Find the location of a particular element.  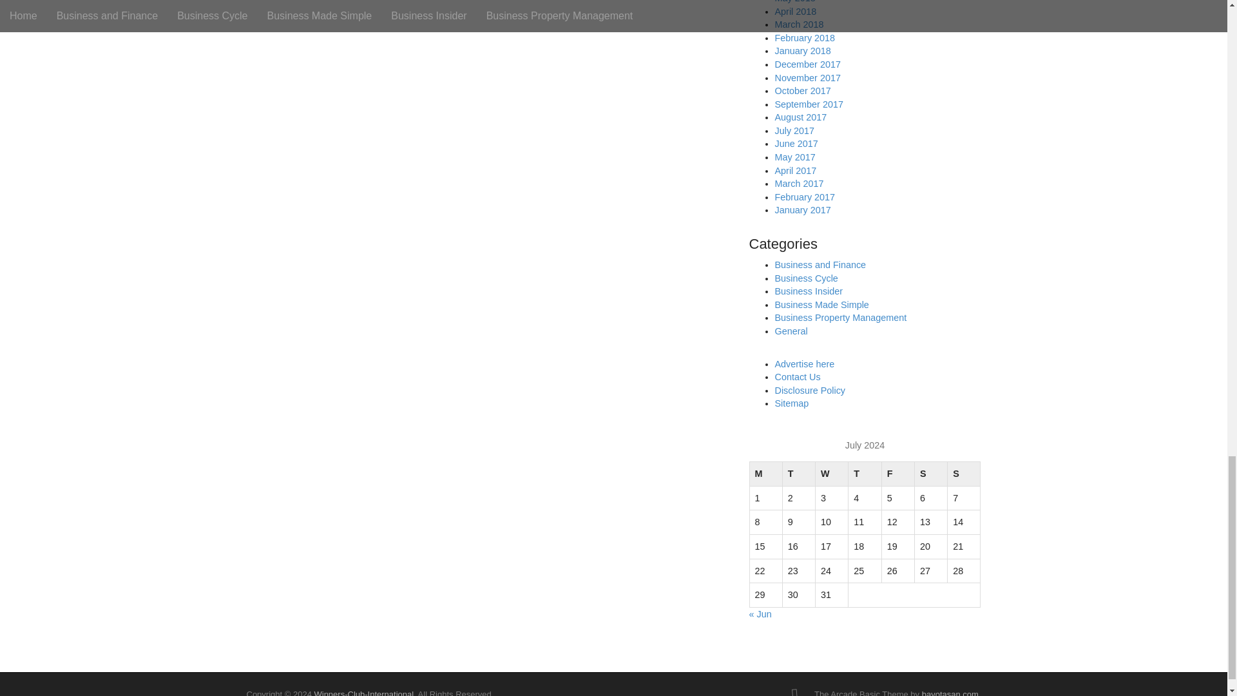

Thursday is located at coordinates (865, 474).